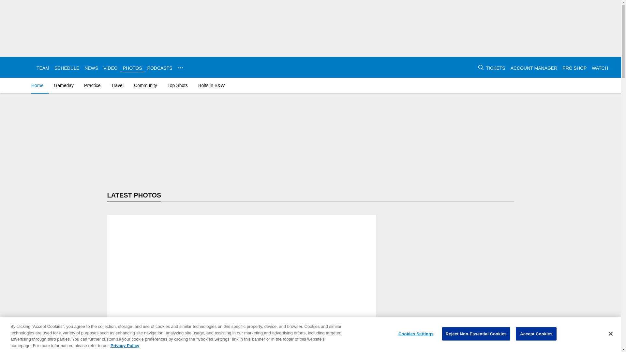 The image size is (626, 352). What do you see at coordinates (180, 68) in the screenshot?
I see `...` at bounding box center [180, 68].